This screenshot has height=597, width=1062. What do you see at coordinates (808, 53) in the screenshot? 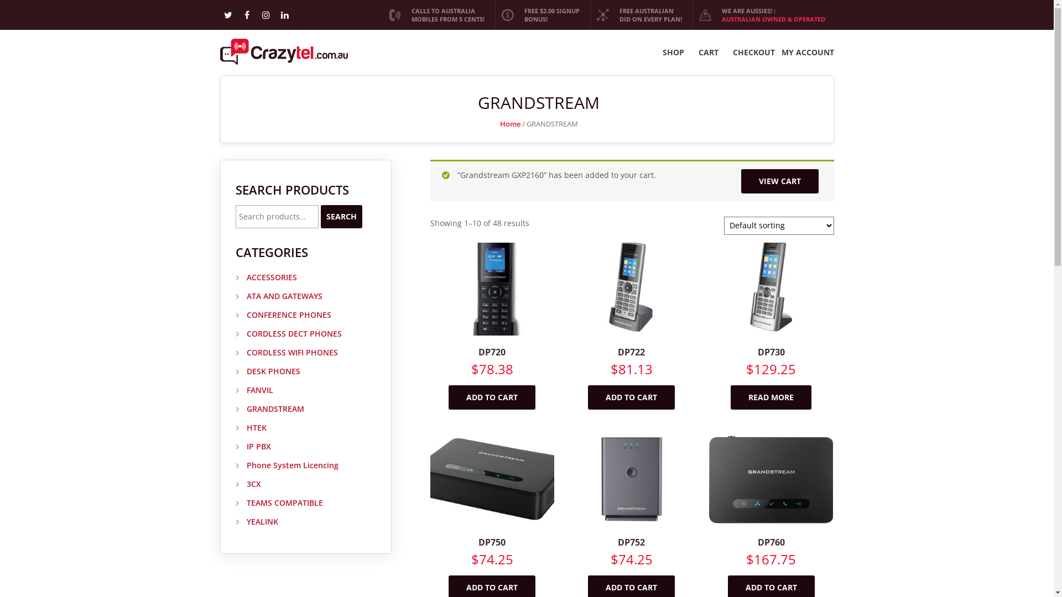
I see `MY ACCOUNT` at bounding box center [808, 53].